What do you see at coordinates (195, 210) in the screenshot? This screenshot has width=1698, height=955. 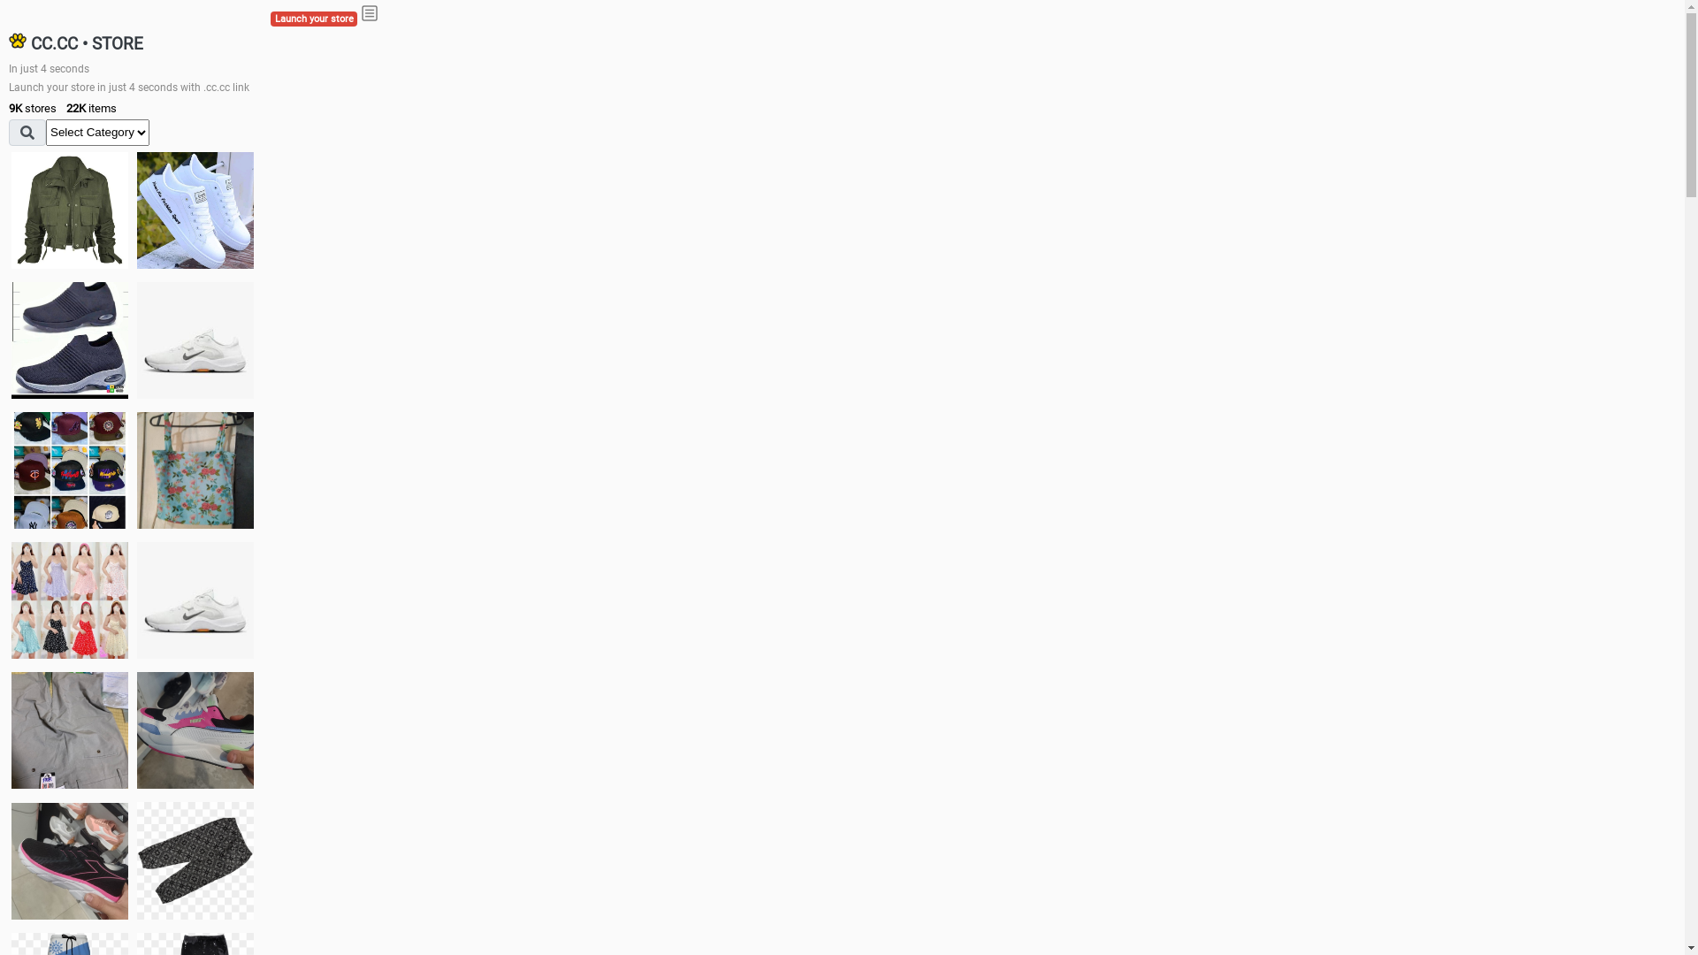 I see `white shoes` at bounding box center [195, 210].